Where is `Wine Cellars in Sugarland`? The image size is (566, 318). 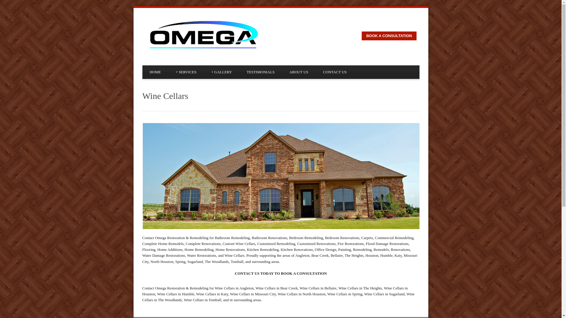
Wine Cellars in Sugarland is located at coordinates (384, 294).